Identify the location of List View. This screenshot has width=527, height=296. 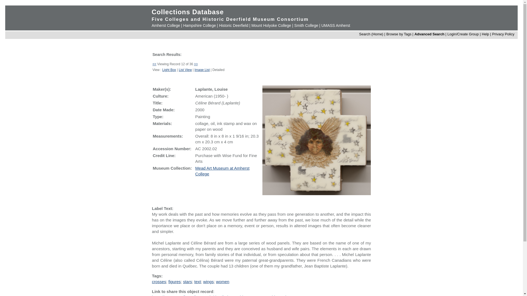
(185, 70).